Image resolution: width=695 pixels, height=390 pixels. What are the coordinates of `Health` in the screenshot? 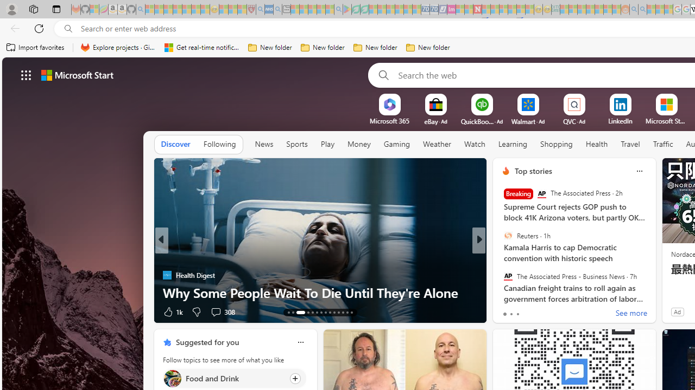 It's located at (596, 145).